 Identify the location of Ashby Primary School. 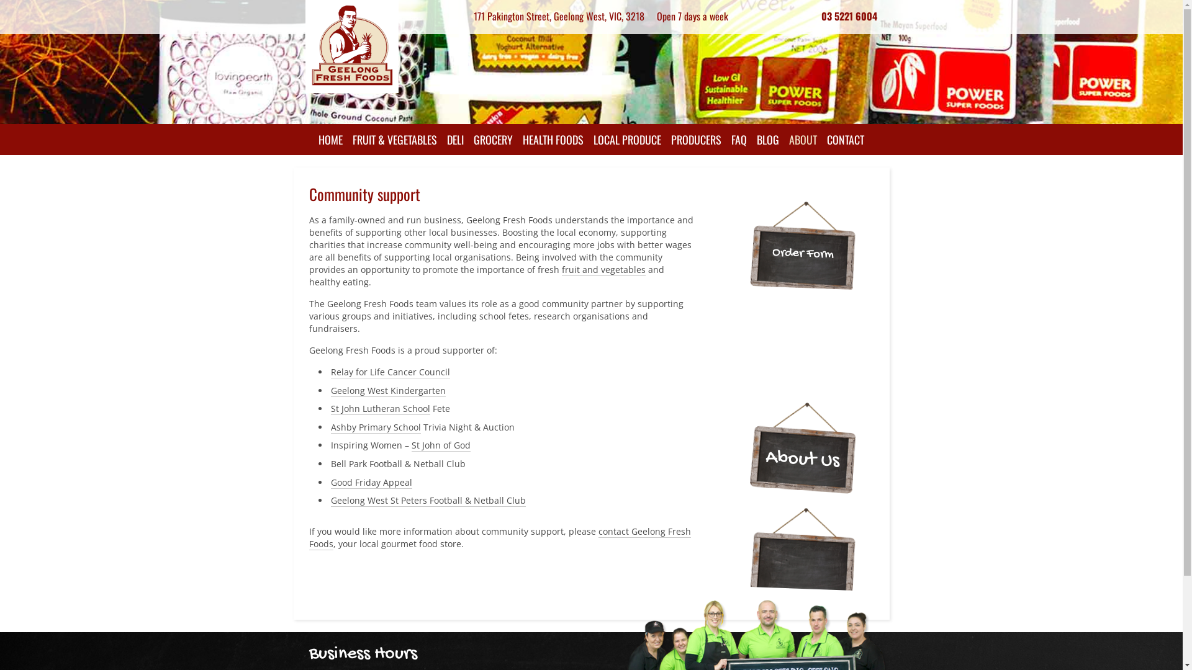
(375, 427).